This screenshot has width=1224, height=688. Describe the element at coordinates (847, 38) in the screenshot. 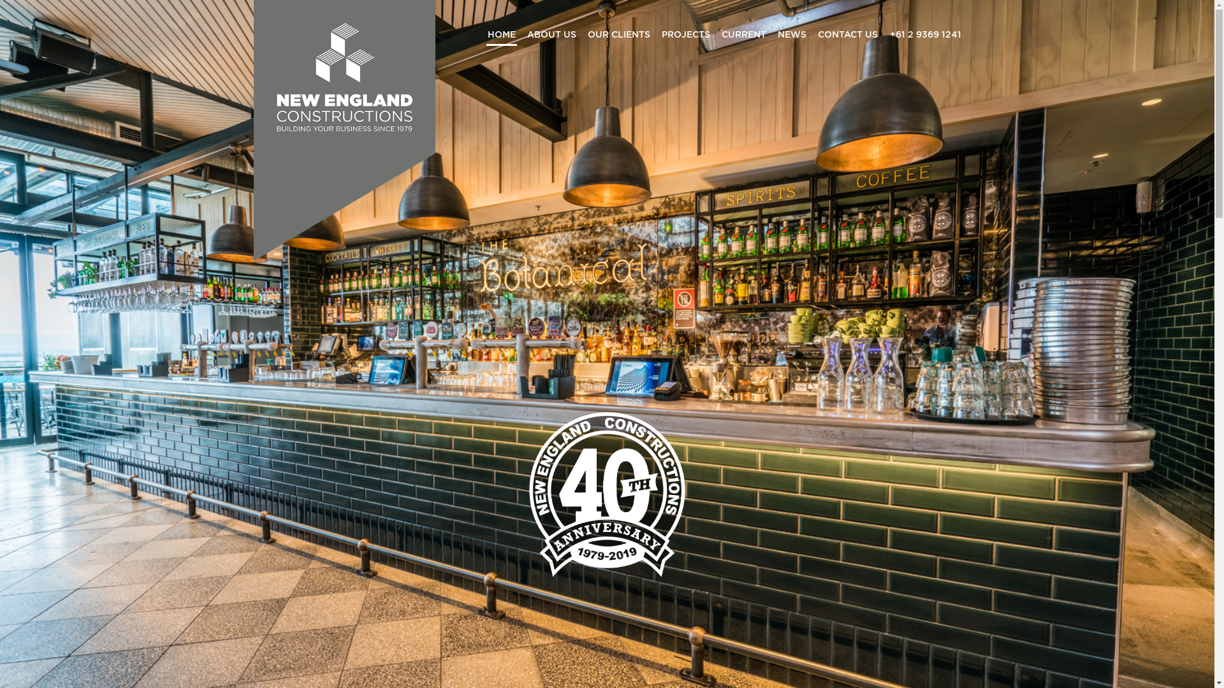

I see `CONTACT US` at that location.